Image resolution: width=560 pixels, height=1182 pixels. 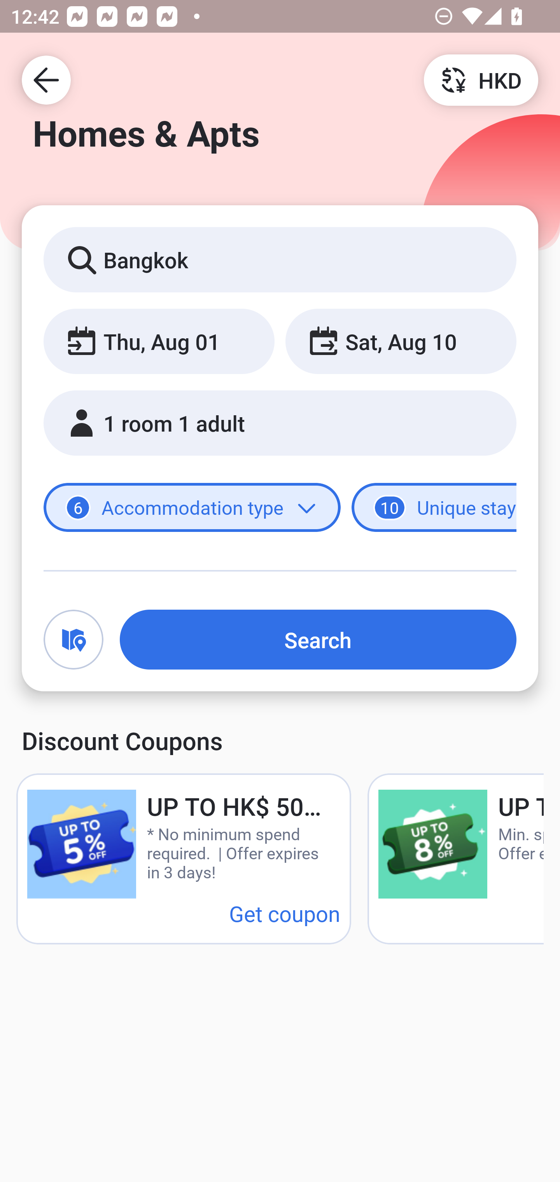 What do you see at coordinates (401, 341) in the screenshot?
I see `Sat, Aug 10` at bounding box center [401, 341].